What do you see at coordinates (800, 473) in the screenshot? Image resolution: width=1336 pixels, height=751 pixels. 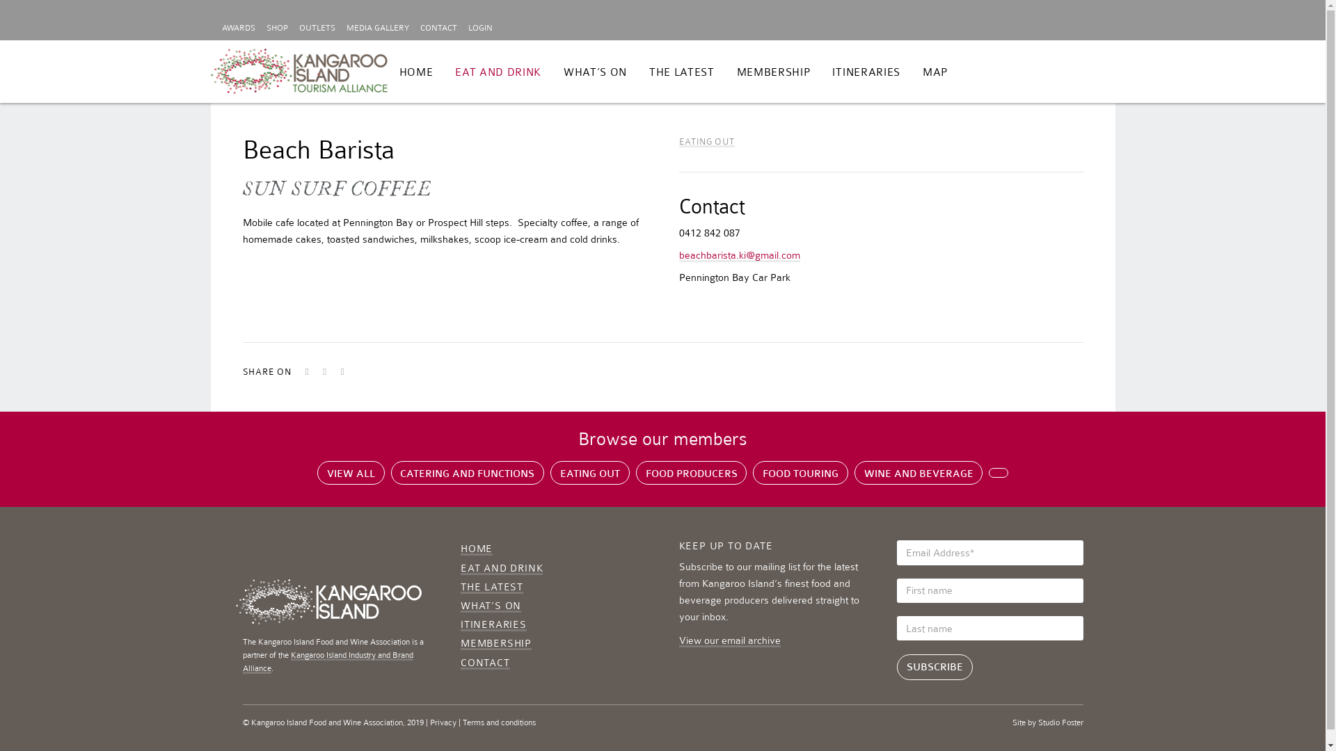 I see `FOOD TOURING` at bounding box center [800, 473].